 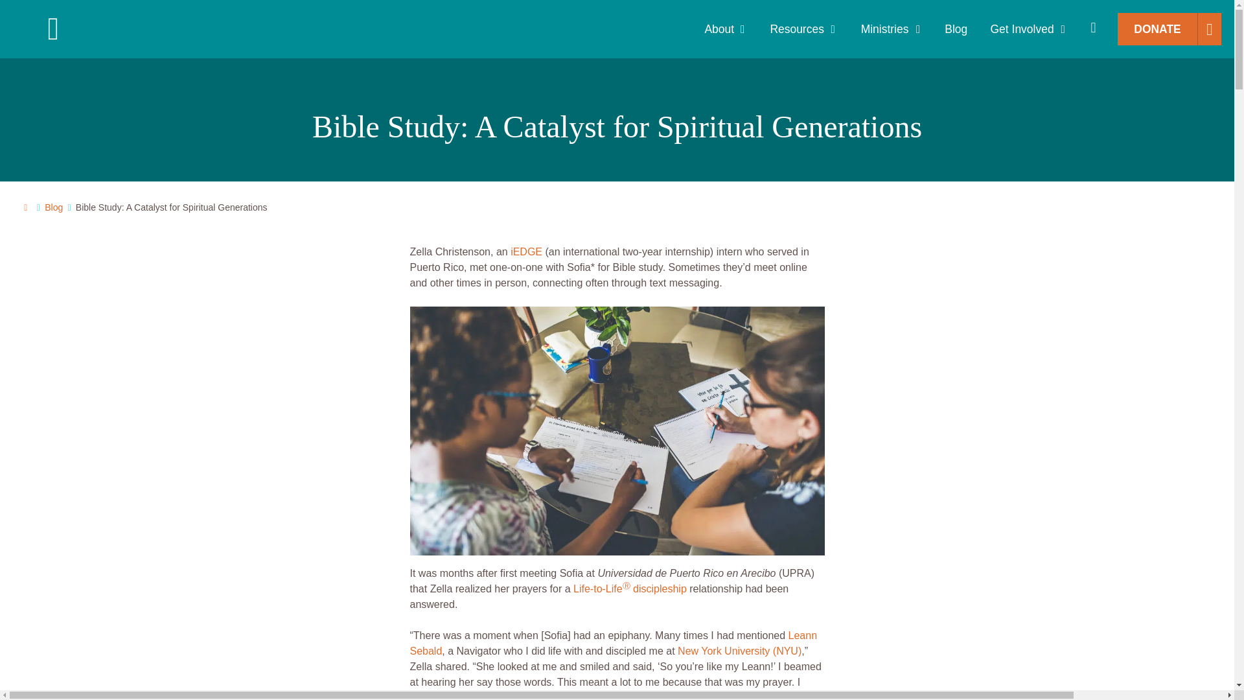 What do you see at coordinates (131, 29) in the screenshot?
I see `The Navigators` at bounding box center [131, 29].